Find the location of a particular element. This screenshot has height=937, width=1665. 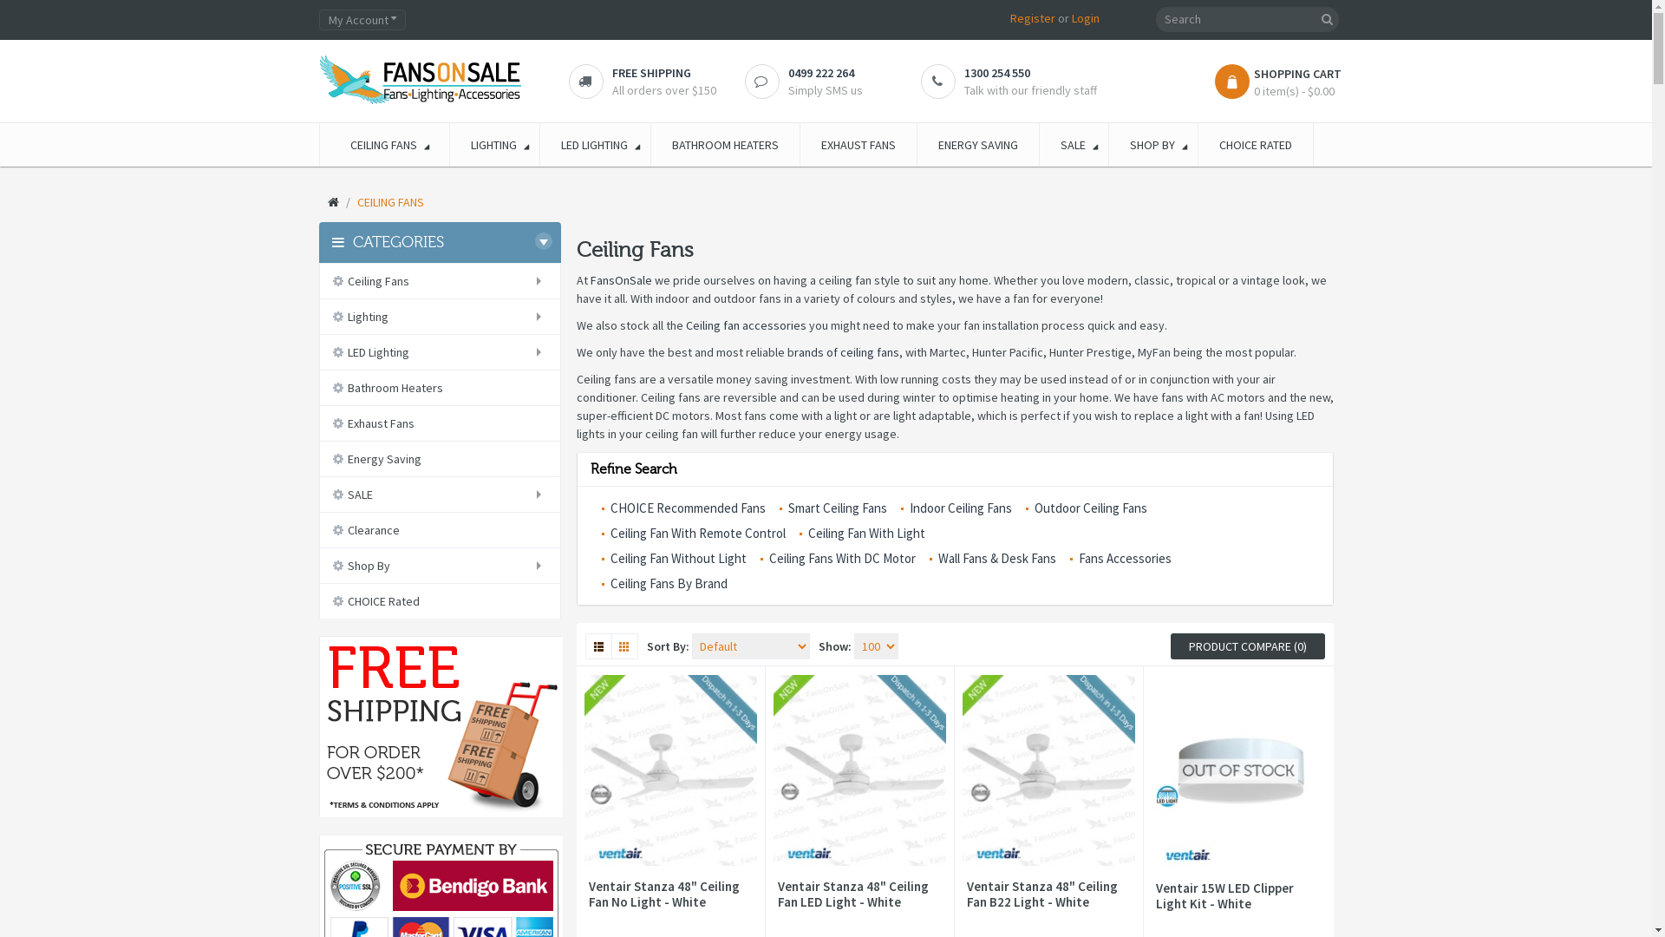

Bathroom Heaters is located at coordinates (439, 388).